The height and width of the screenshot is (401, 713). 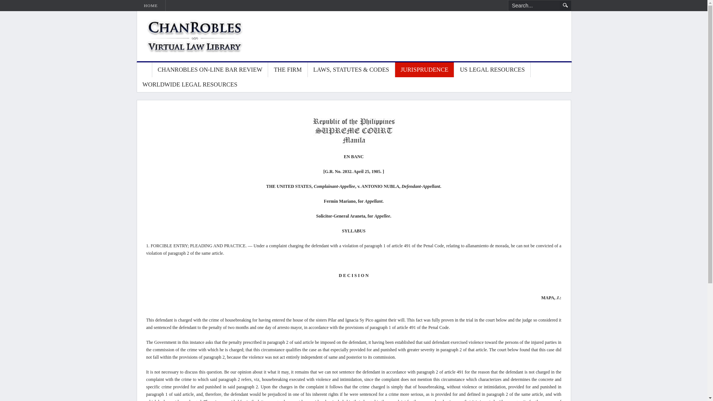 I want to click on ChanRobles On-Line Bar Review, so click(x=210, y=70).